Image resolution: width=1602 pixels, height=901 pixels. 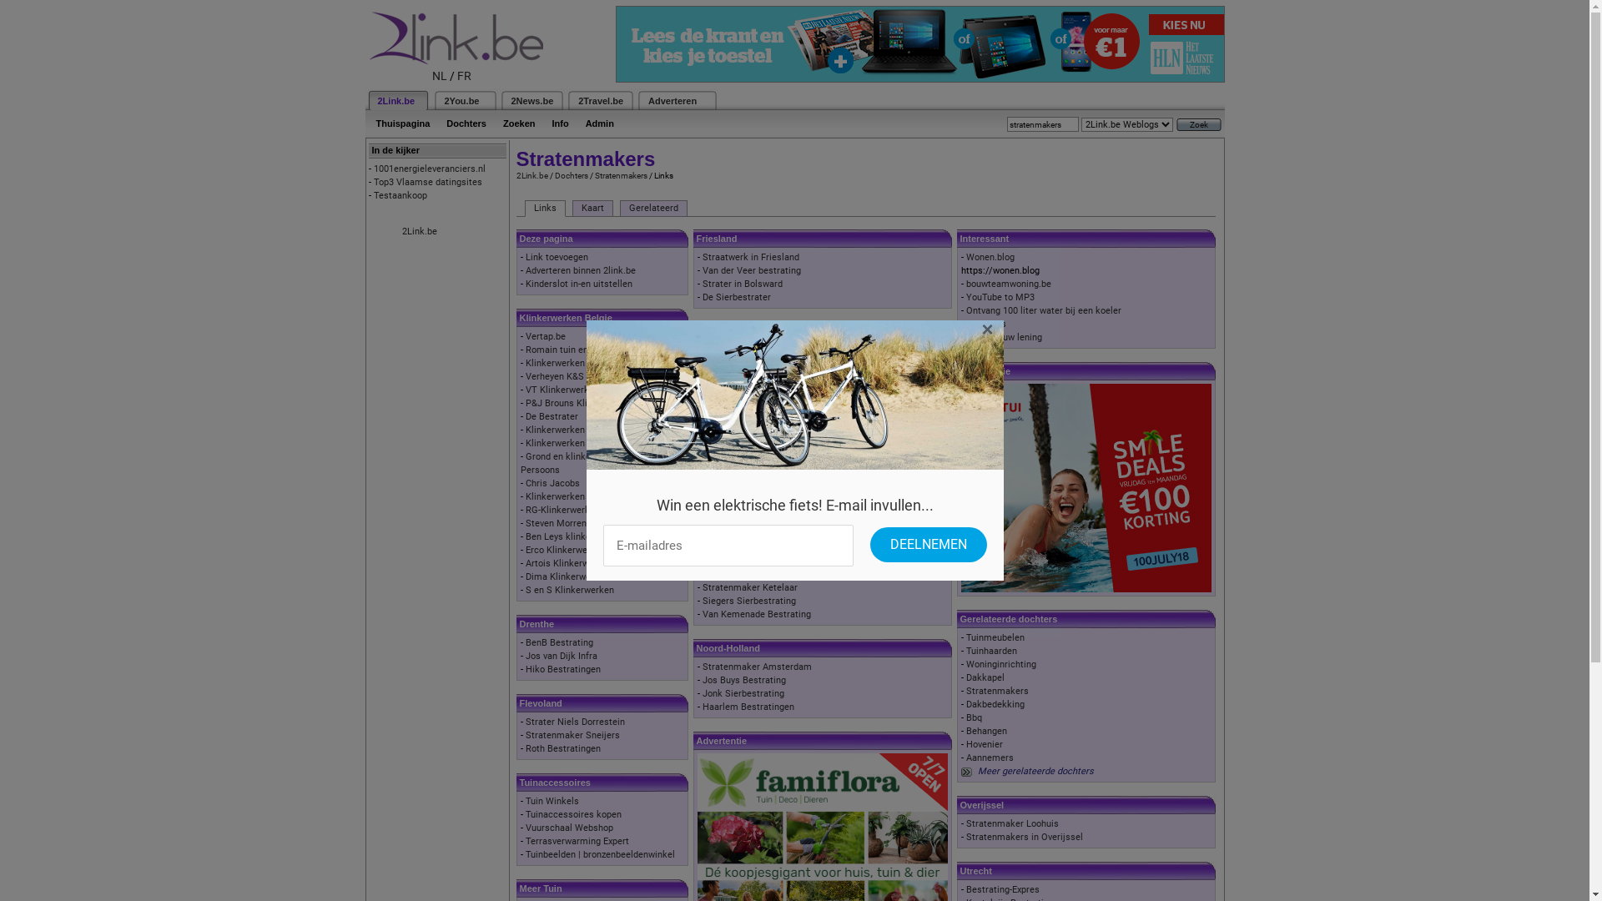 What do you see at coordinates (744, 681) in the screenshot?
I see `Jos Buys Bestrating` at bounding box center [744, 681].